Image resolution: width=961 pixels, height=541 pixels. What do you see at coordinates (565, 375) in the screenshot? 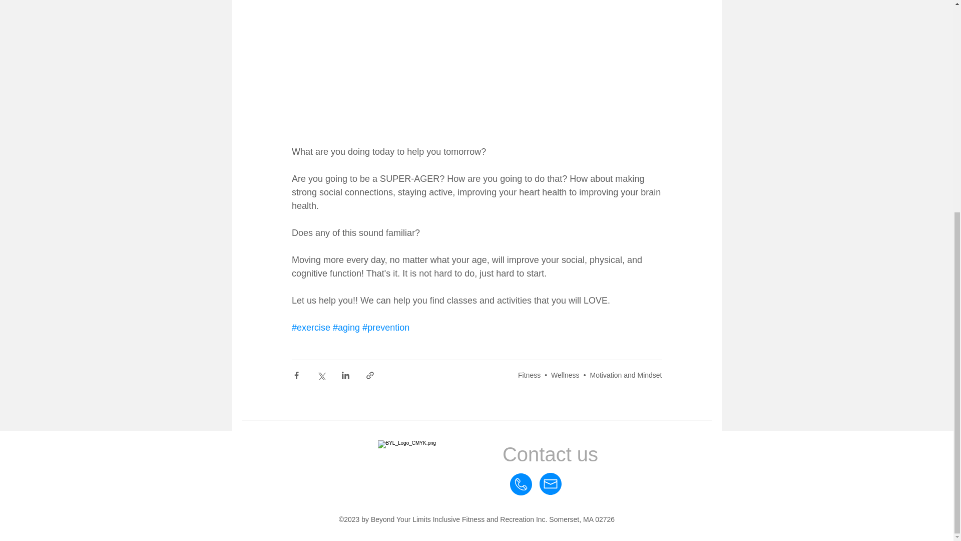
I see `Wellness` at bounding box center [565, 375].